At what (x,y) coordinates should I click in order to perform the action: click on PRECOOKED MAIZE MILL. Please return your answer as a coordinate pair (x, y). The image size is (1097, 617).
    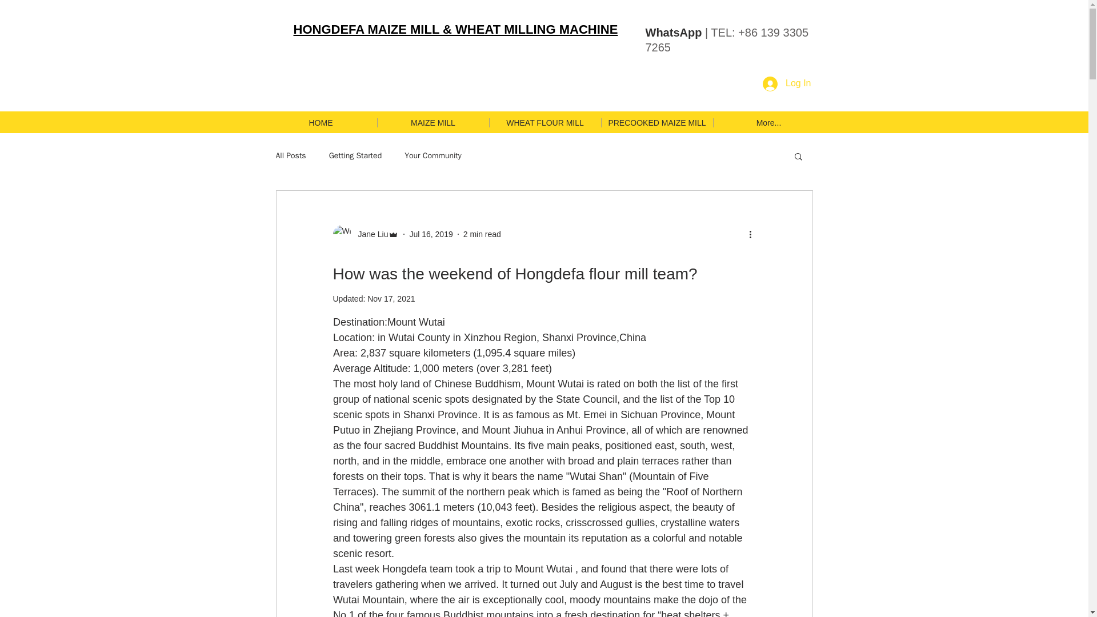
    Looking at the image, I should click on (657, 122).